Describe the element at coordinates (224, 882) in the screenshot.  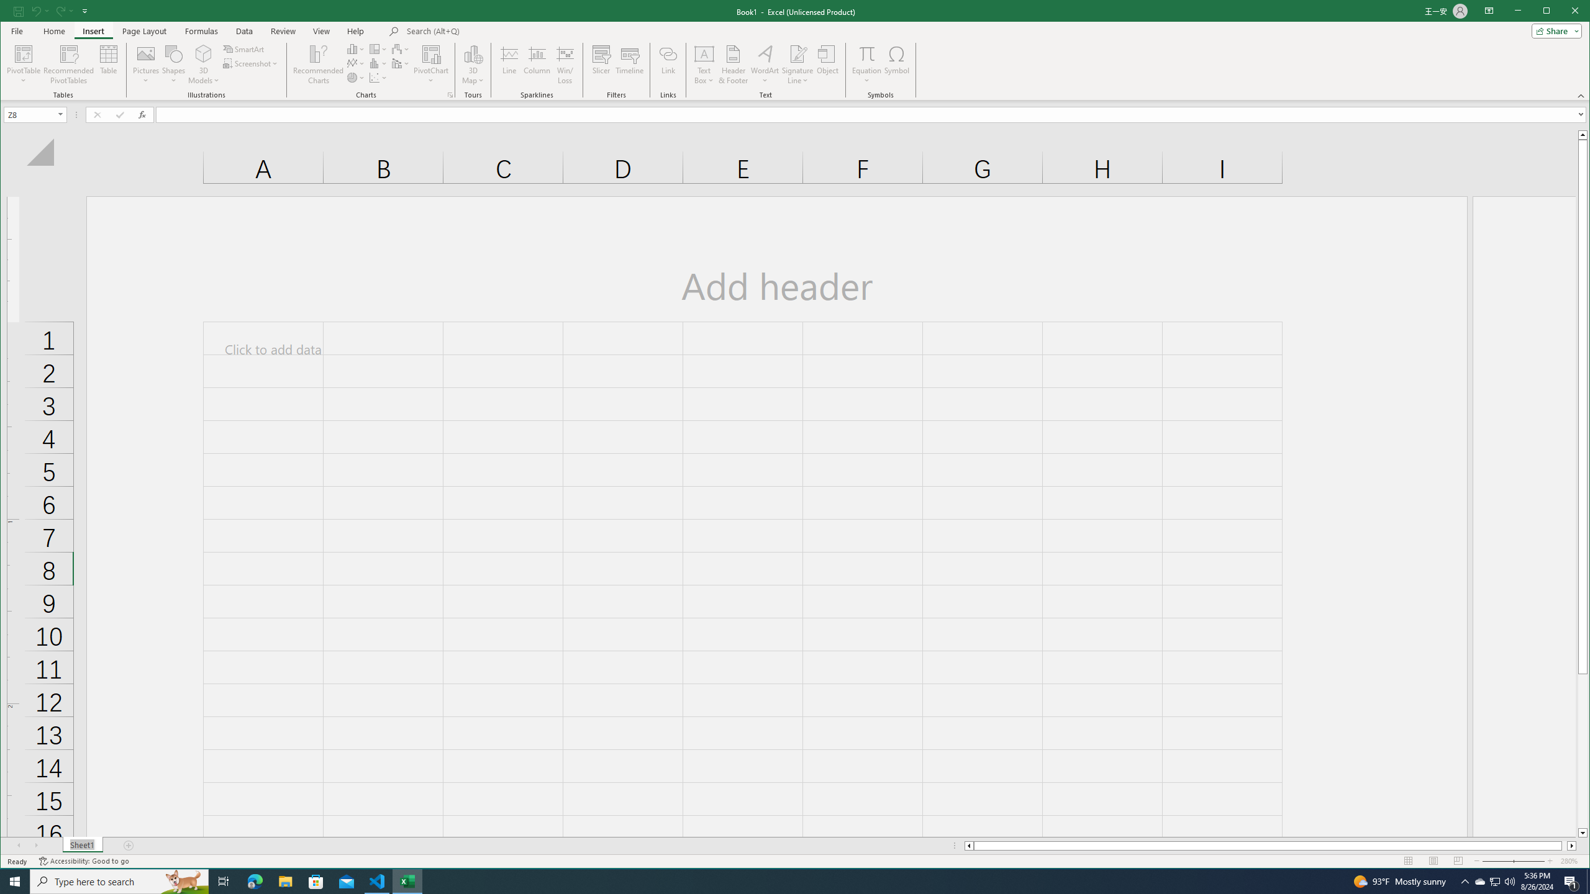
I see `Running applications` at that location.